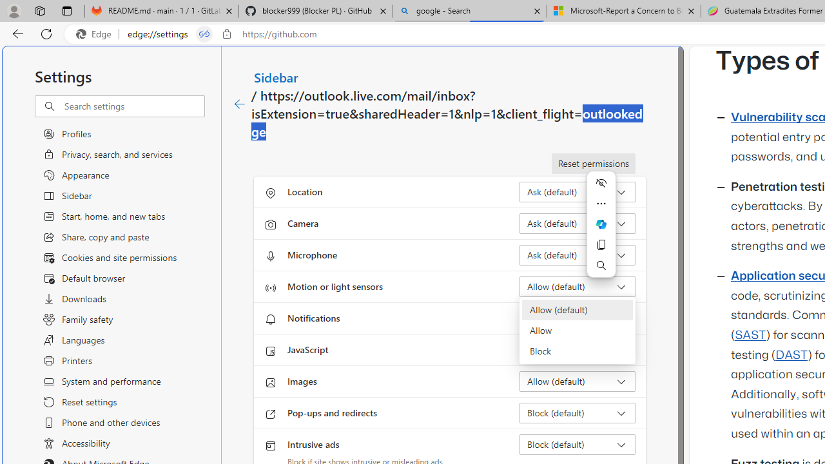 The height and width of the screenshot is (464, 825). Describe the element at coordinates (601, 183) in the screenshot. I see `Hide menu` at that location.